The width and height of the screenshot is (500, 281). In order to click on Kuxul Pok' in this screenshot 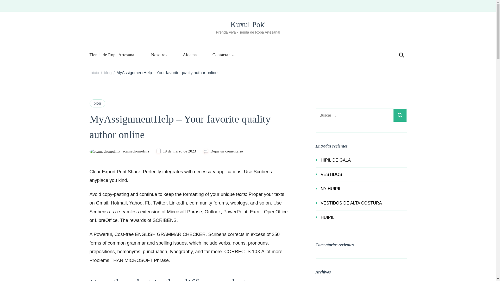, I will do `click(248, 24)`.